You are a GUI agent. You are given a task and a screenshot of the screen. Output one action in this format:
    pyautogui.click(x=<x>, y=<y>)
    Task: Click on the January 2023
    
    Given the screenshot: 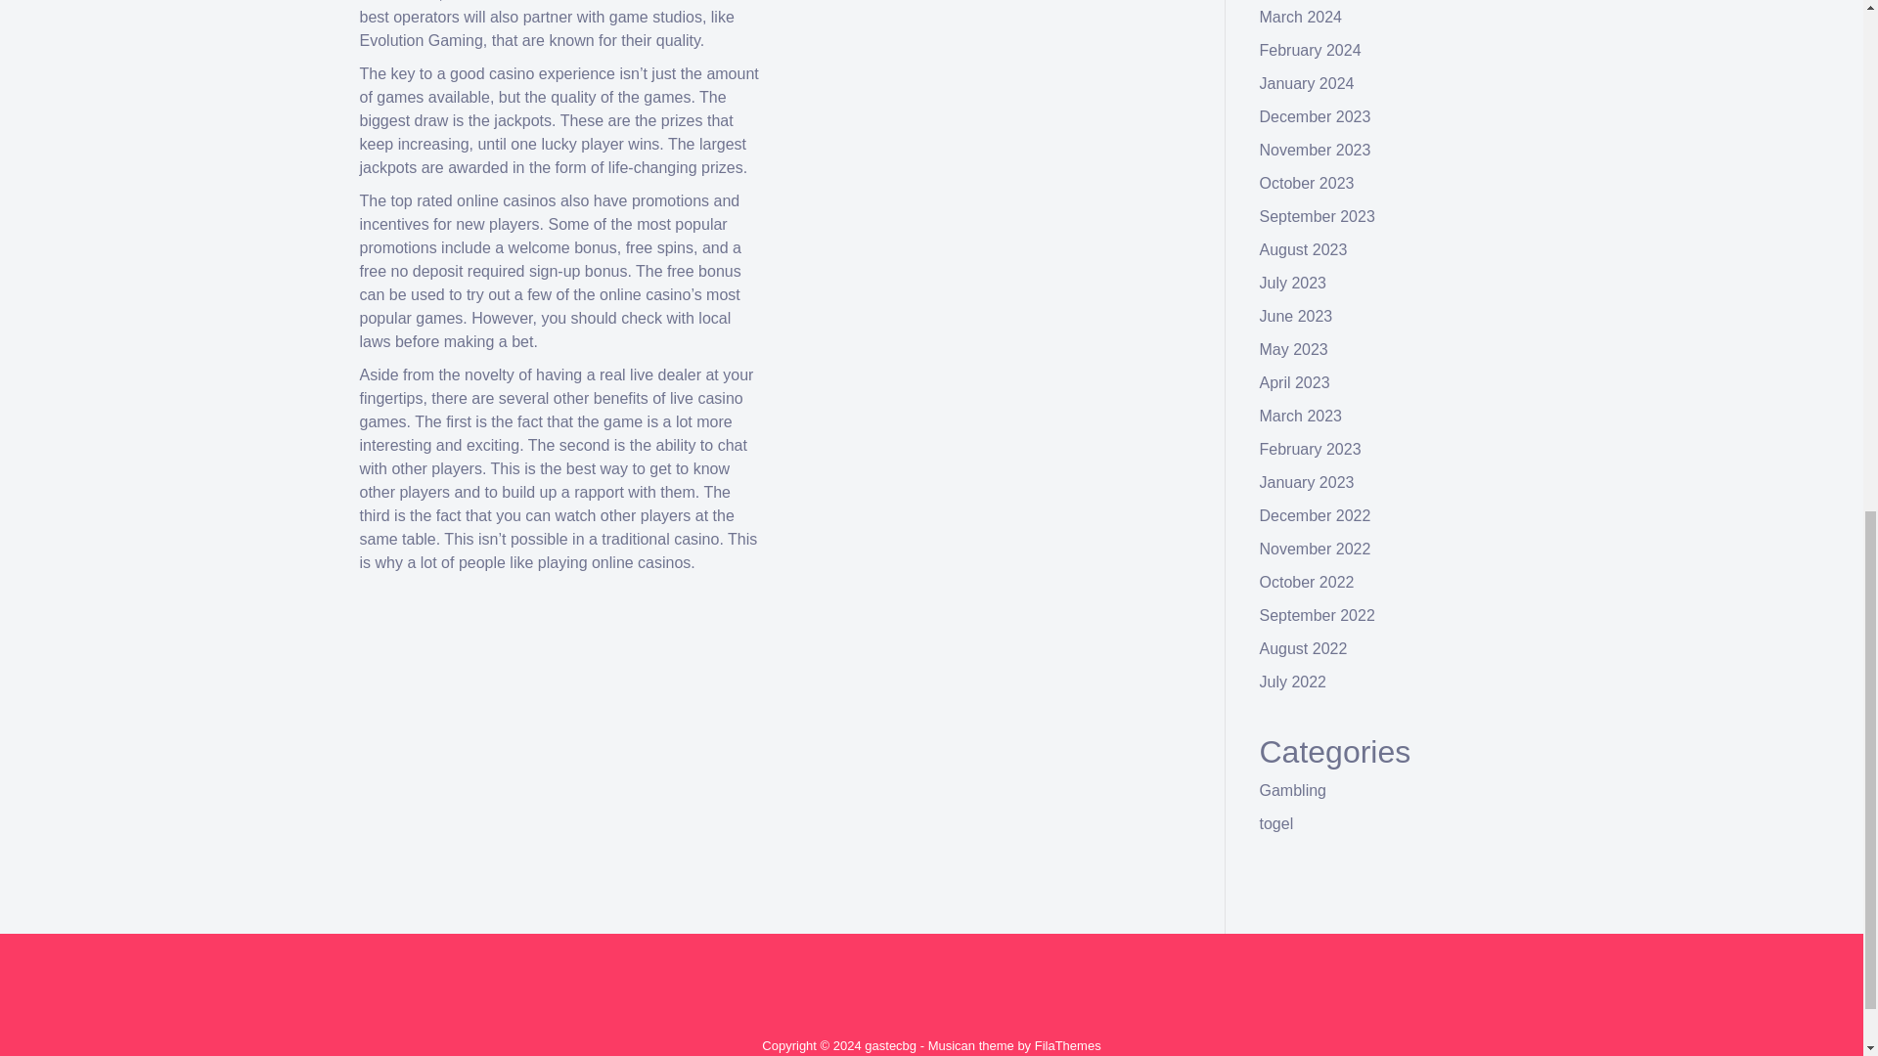 What is the action you would take?
    pyautogui.click(x=1307, y=482)
    